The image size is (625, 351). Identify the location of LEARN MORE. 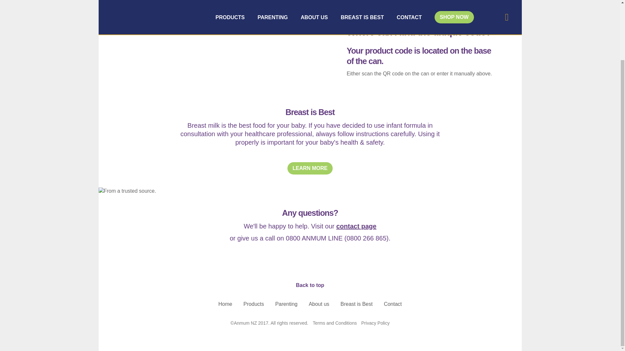
(310, 168).